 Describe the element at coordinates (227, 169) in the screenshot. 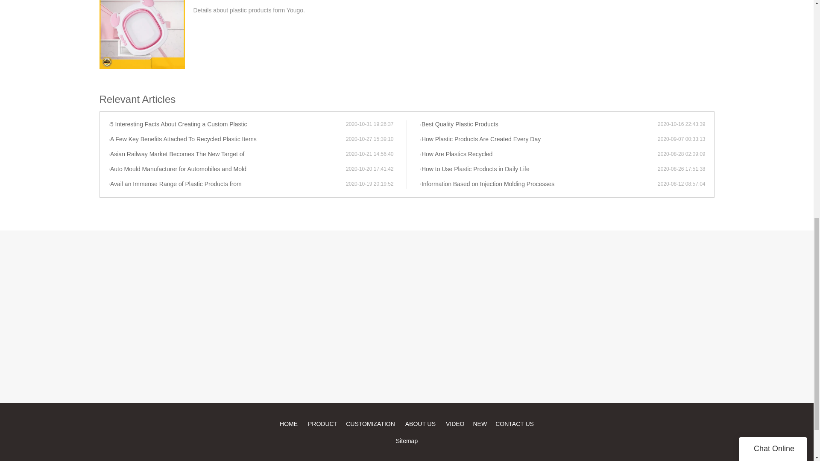

I see `Auto Mould Manufacturer for Automobiles and Mold` at that location.